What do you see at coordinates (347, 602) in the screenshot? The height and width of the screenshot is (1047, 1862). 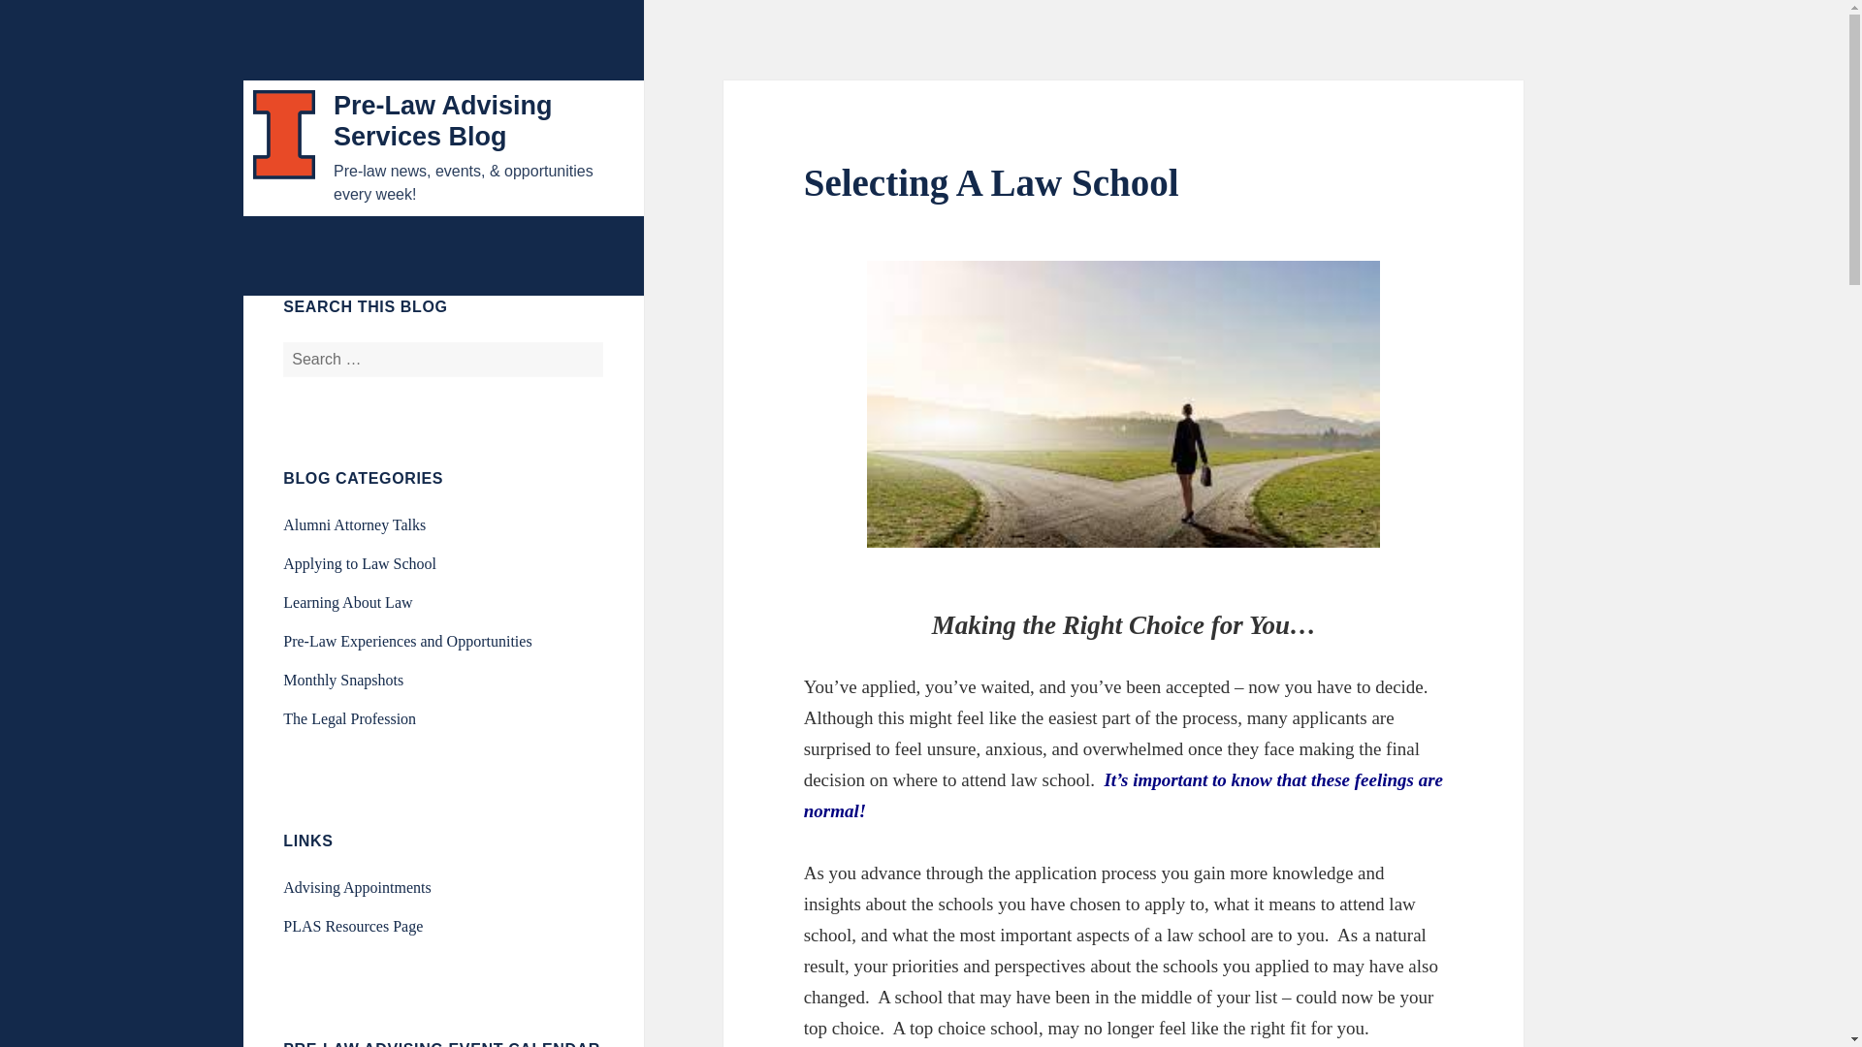 I see `Learning About Law` at bounding box center [347, 602].